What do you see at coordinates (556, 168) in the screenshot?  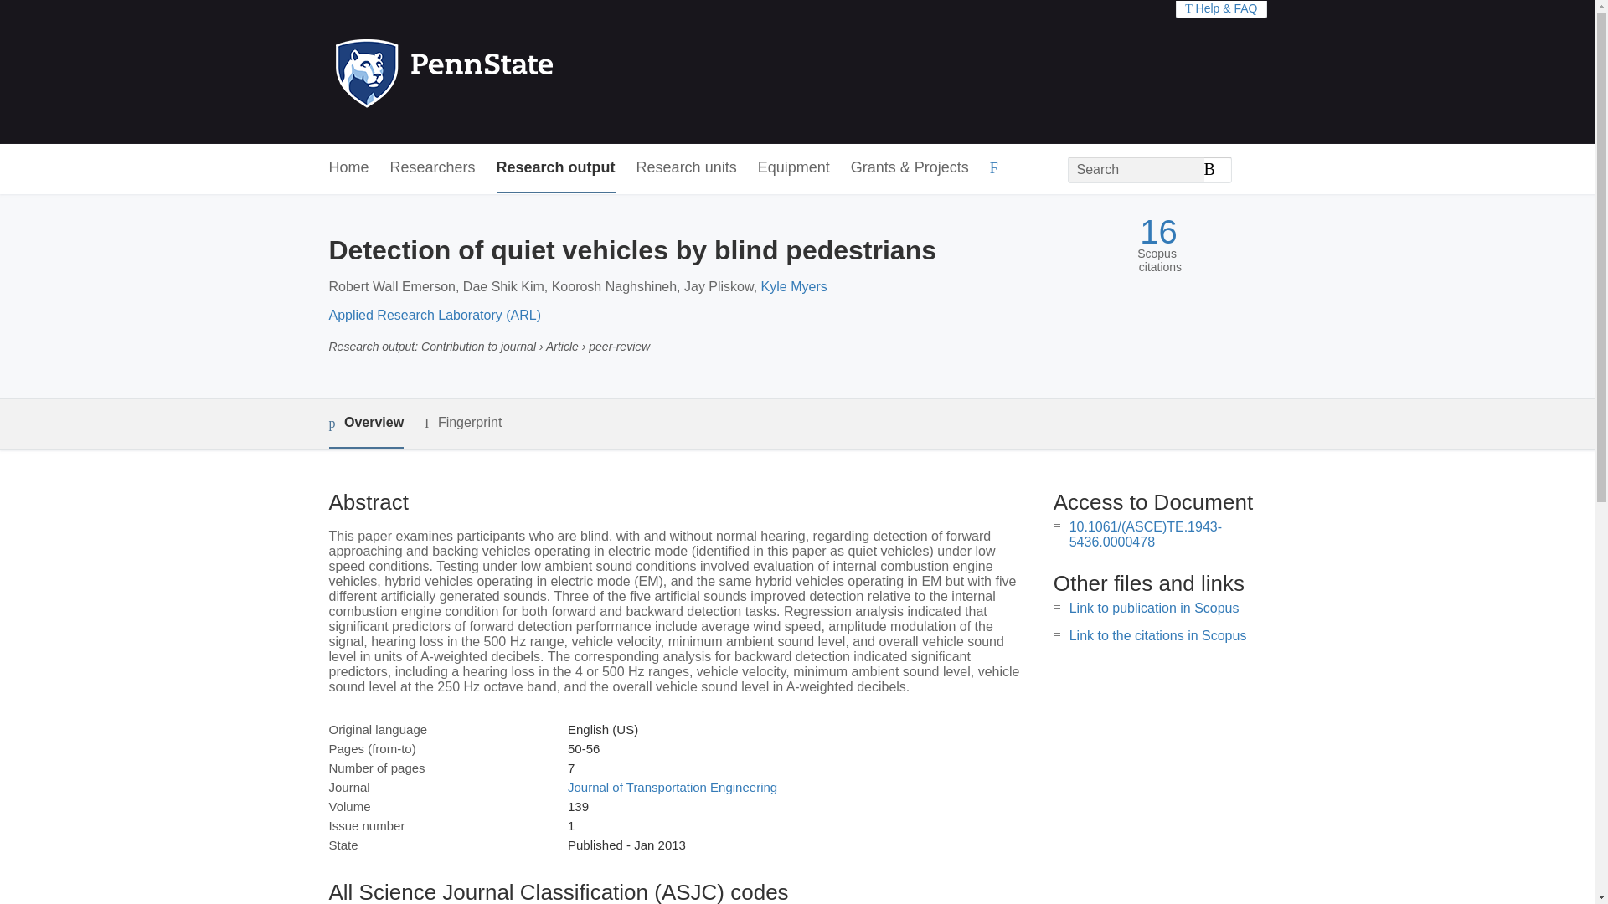 I see `Research output` at bounding box center [556, 168].